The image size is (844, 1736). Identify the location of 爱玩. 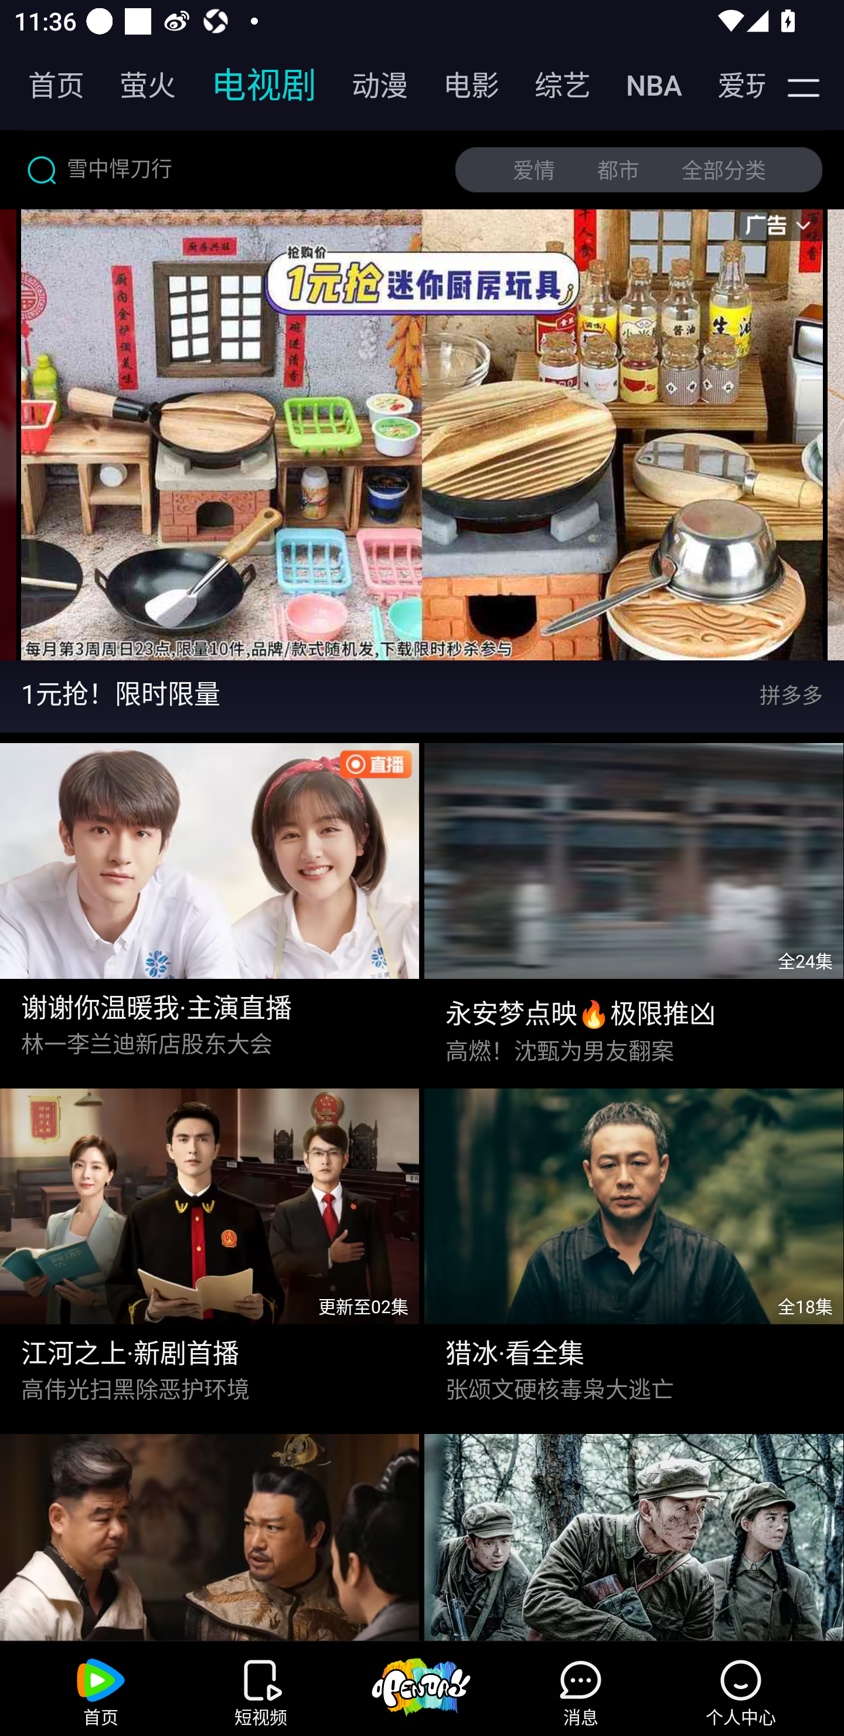
(727, 86).